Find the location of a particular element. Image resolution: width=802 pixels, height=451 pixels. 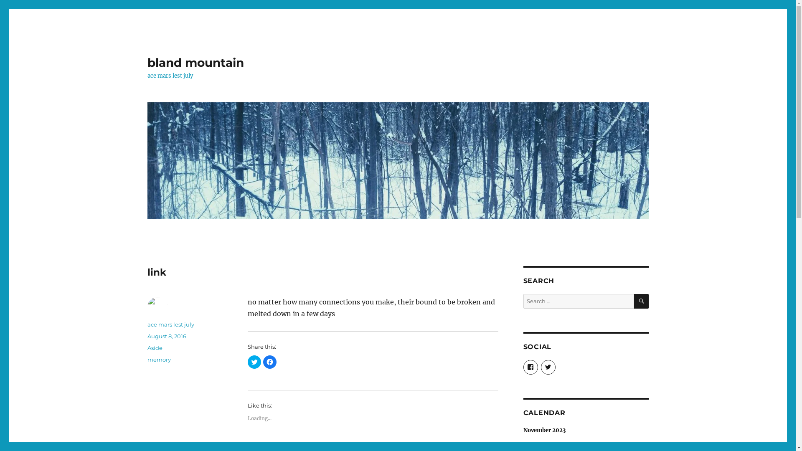

August 8, 2016 is located at coordinates (166, 336).